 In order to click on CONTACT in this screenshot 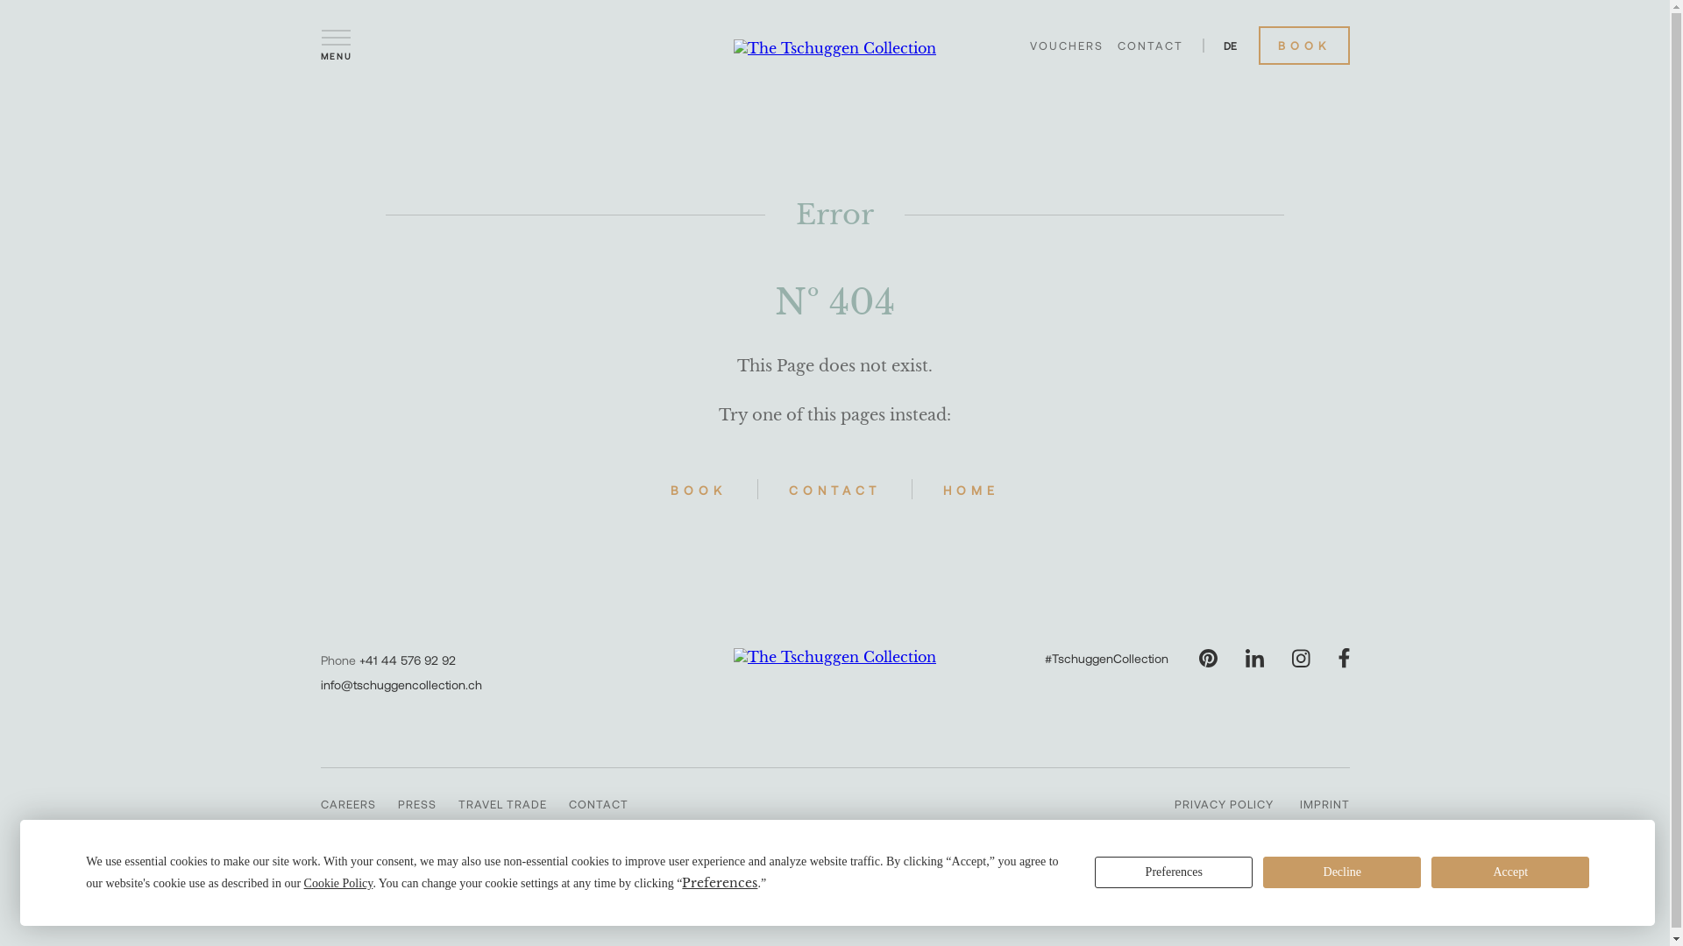, I will do `click(834, 489)`.